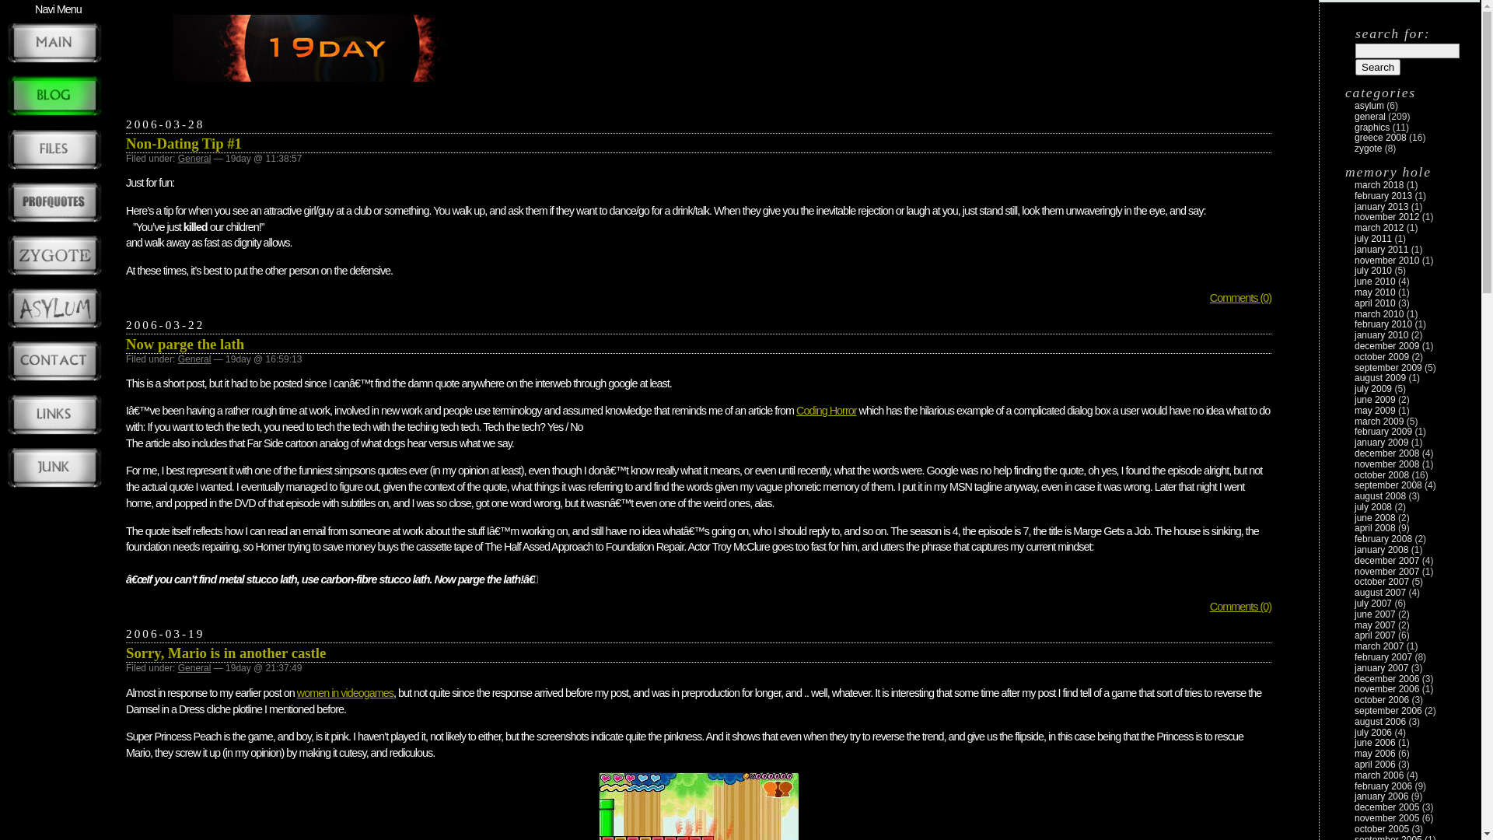 This screenshot has height=840, width=1493. I want to click on april 2010, so click(1375, 303).